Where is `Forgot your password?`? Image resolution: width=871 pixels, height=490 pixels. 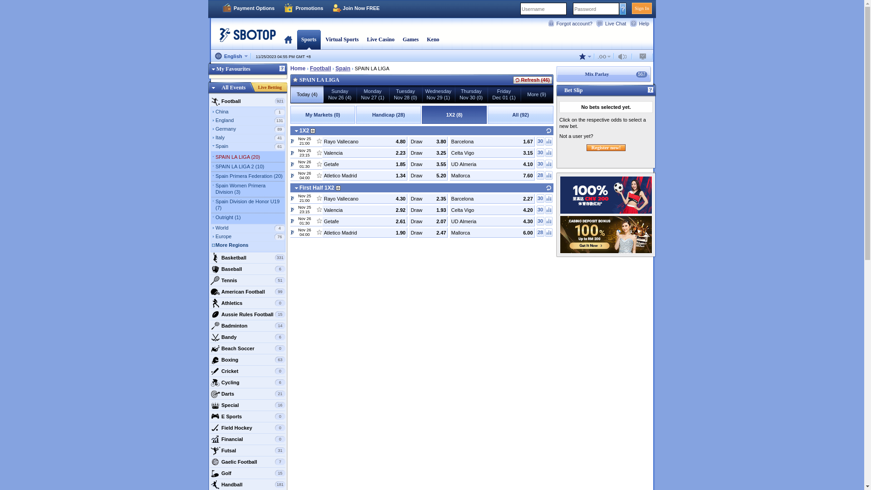 Forgot your password? is located at coordinates (623, 9).